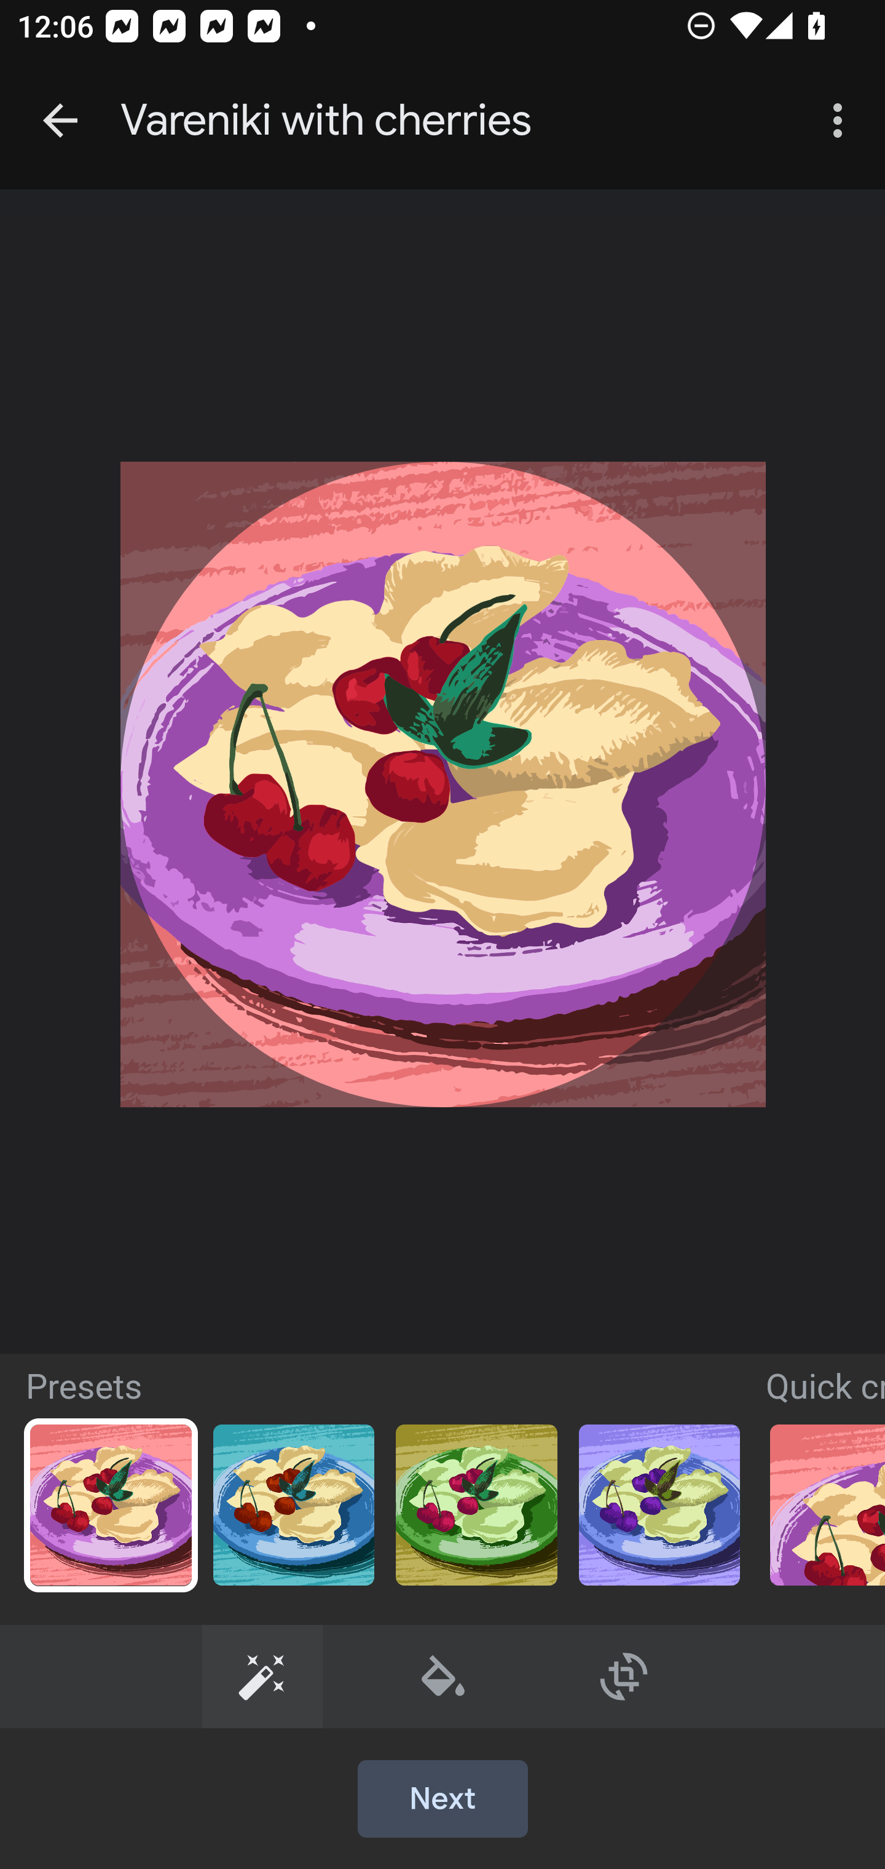  I want to click on Next, so click(442, 1800).